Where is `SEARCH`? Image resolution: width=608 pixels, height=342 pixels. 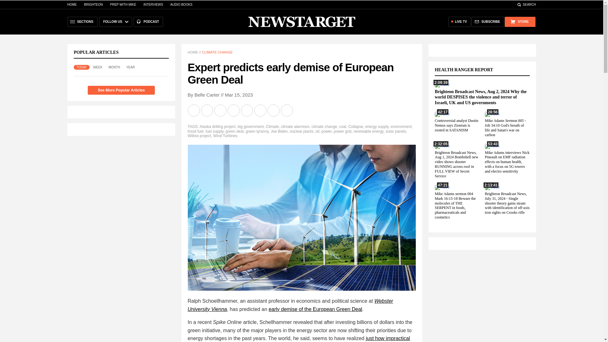 SEARCH is located at coordinates (526, 4).